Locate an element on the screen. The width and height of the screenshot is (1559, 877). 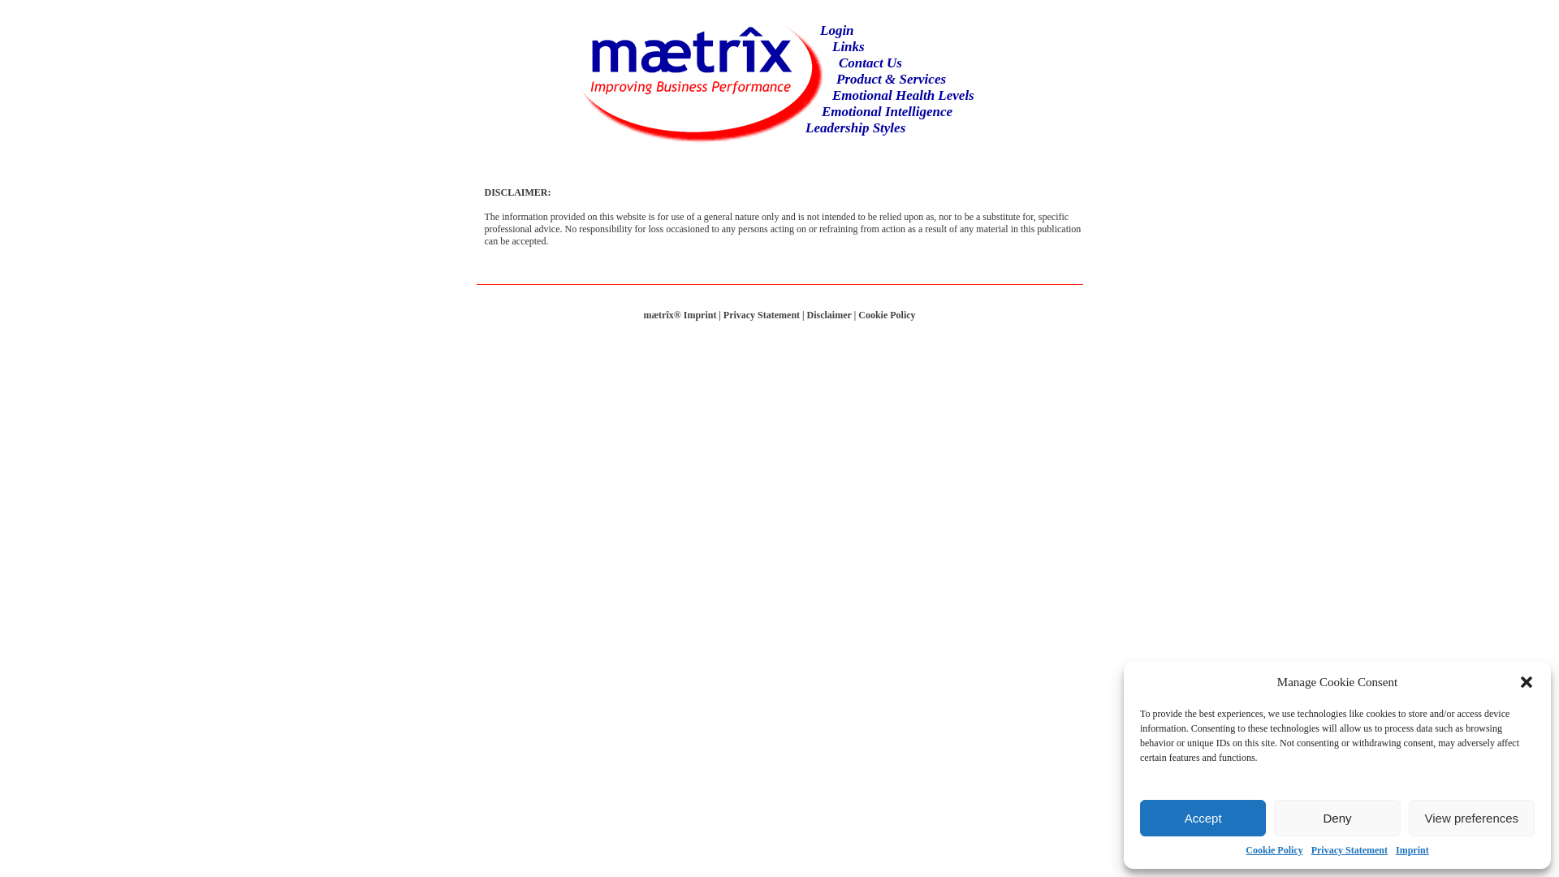
Links is located at coordinates (849, 47).